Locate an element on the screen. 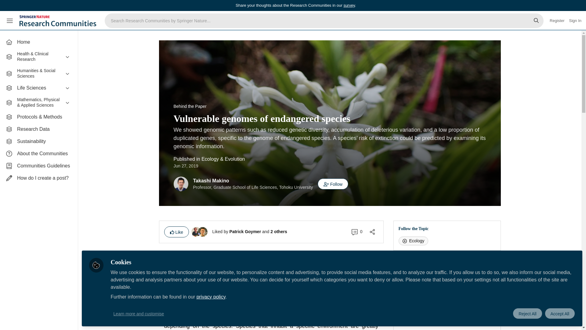 The height and width of the screenshot is (330, 586). Research Communities by Springer Nature is located at coordinates (59, 21).